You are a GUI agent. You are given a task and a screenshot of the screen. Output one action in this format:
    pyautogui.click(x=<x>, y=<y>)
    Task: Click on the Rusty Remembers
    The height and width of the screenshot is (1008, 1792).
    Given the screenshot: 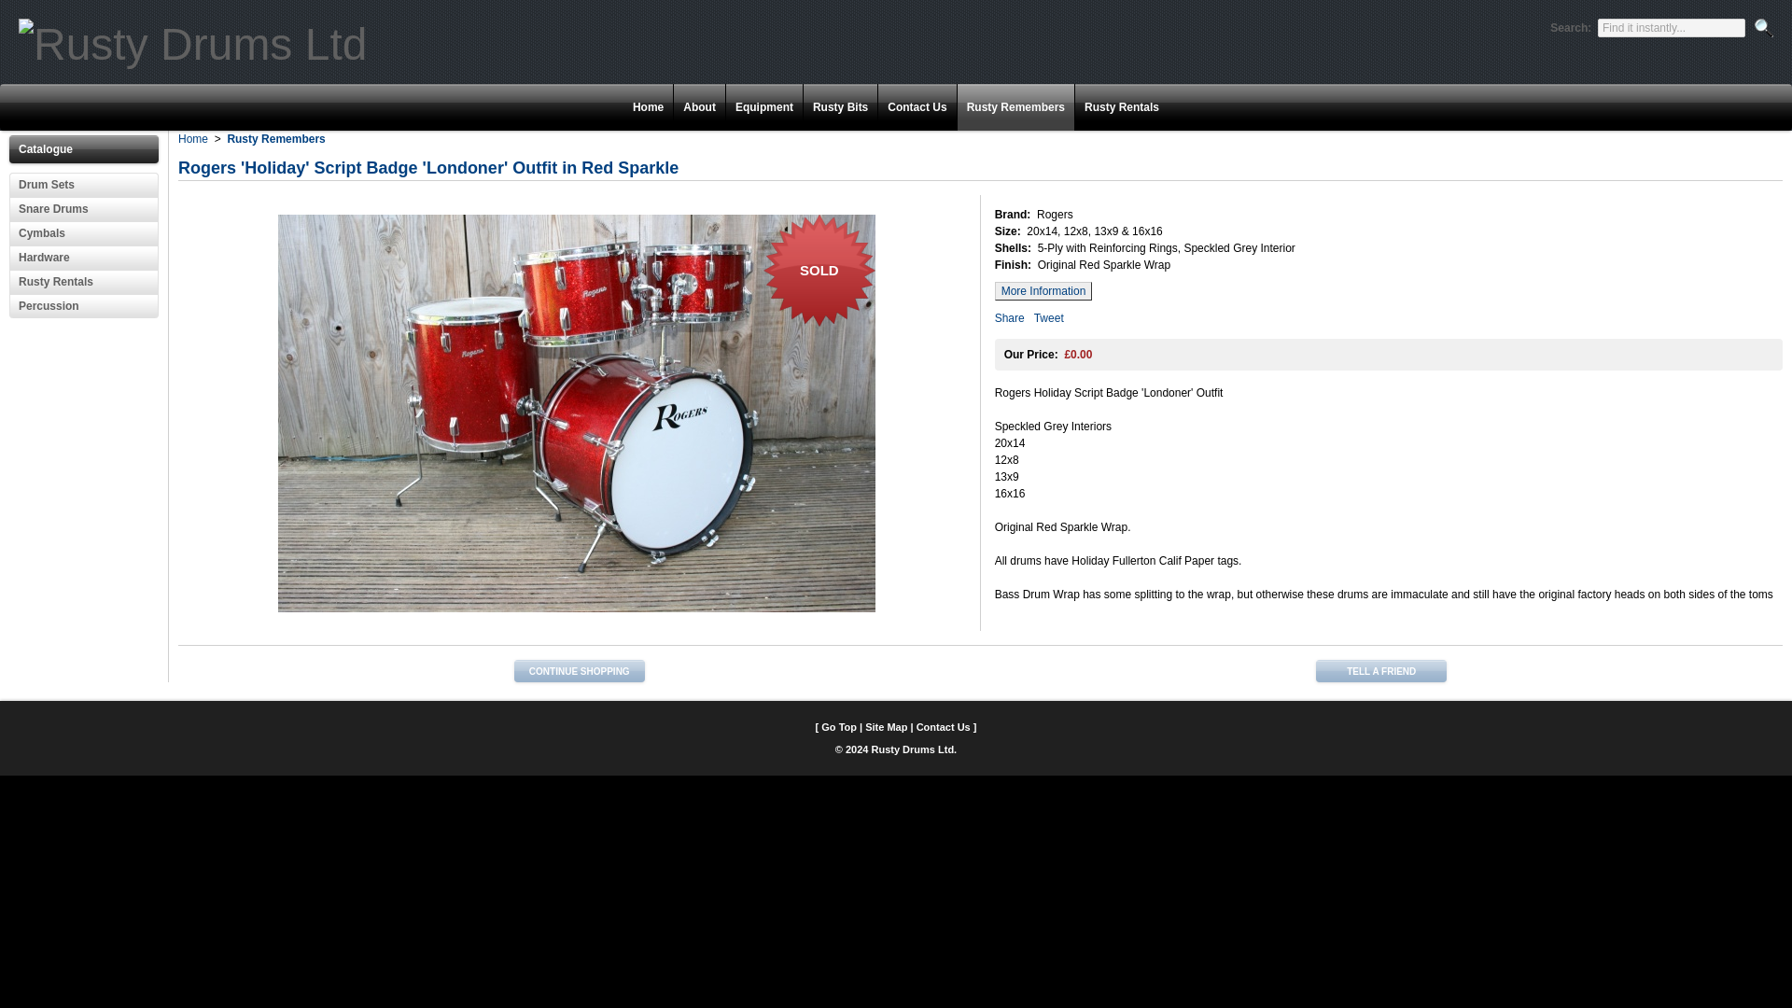 What is the action you would take?
    pyautogui.click(x=275, y=138)
    